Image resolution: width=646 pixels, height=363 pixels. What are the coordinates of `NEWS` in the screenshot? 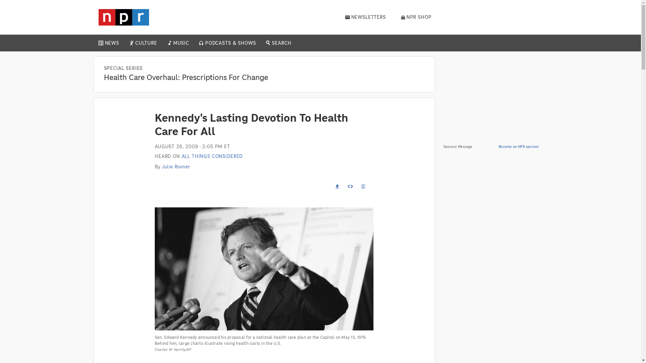 It's located at (112, 43).